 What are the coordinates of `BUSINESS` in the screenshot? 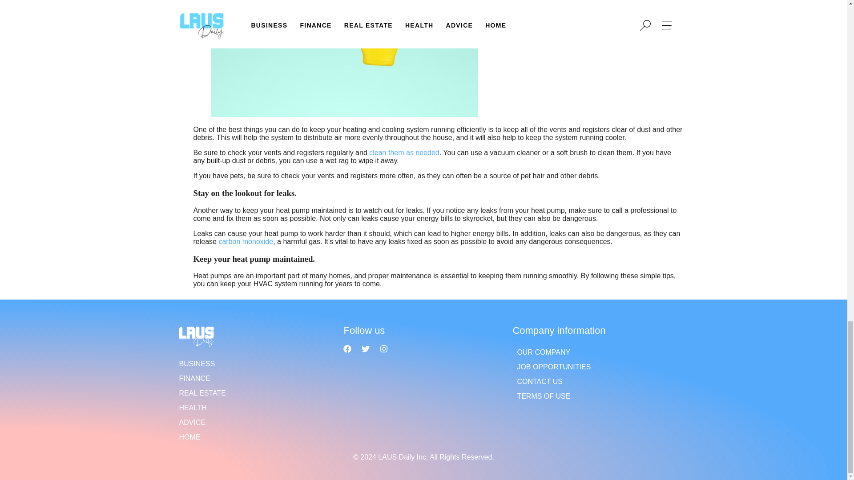 It's located at (254, 364).